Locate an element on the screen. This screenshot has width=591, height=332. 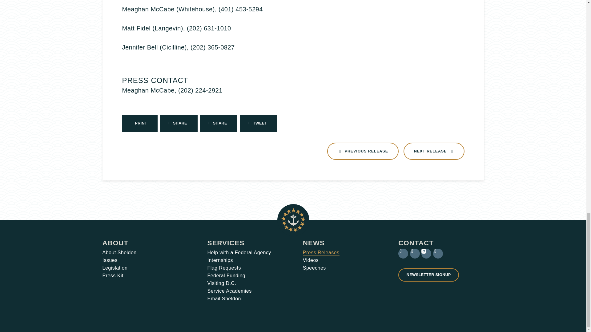
Issues is located at coordinates (119, 253).